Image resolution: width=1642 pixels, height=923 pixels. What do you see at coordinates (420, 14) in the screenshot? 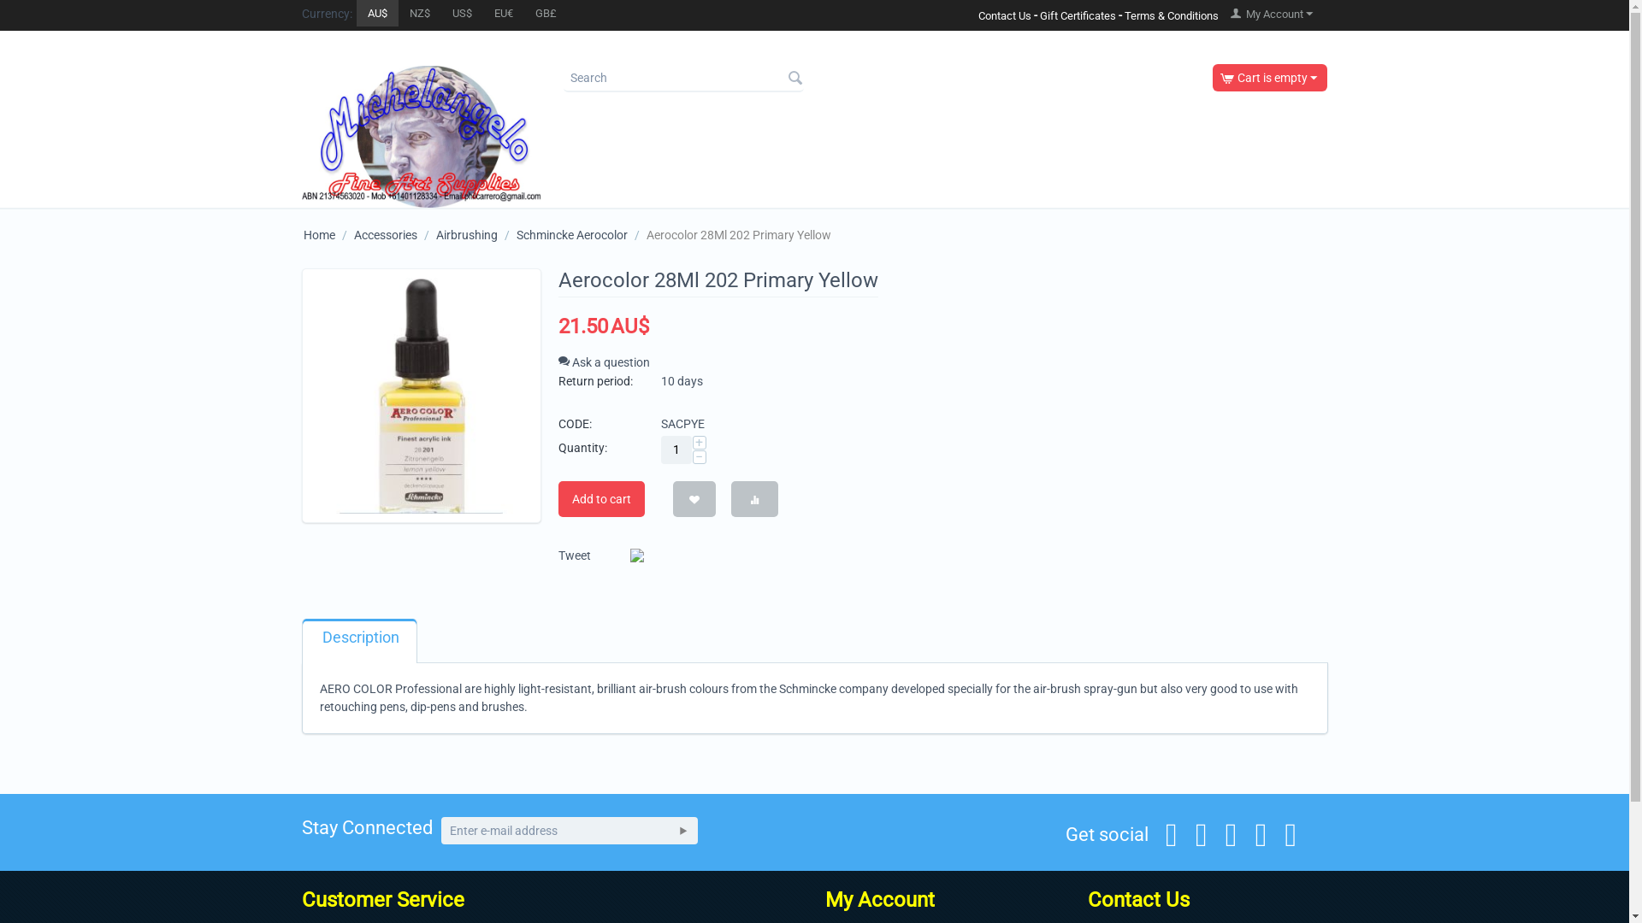
I see `NZ$` at bounding box center [420, 14].